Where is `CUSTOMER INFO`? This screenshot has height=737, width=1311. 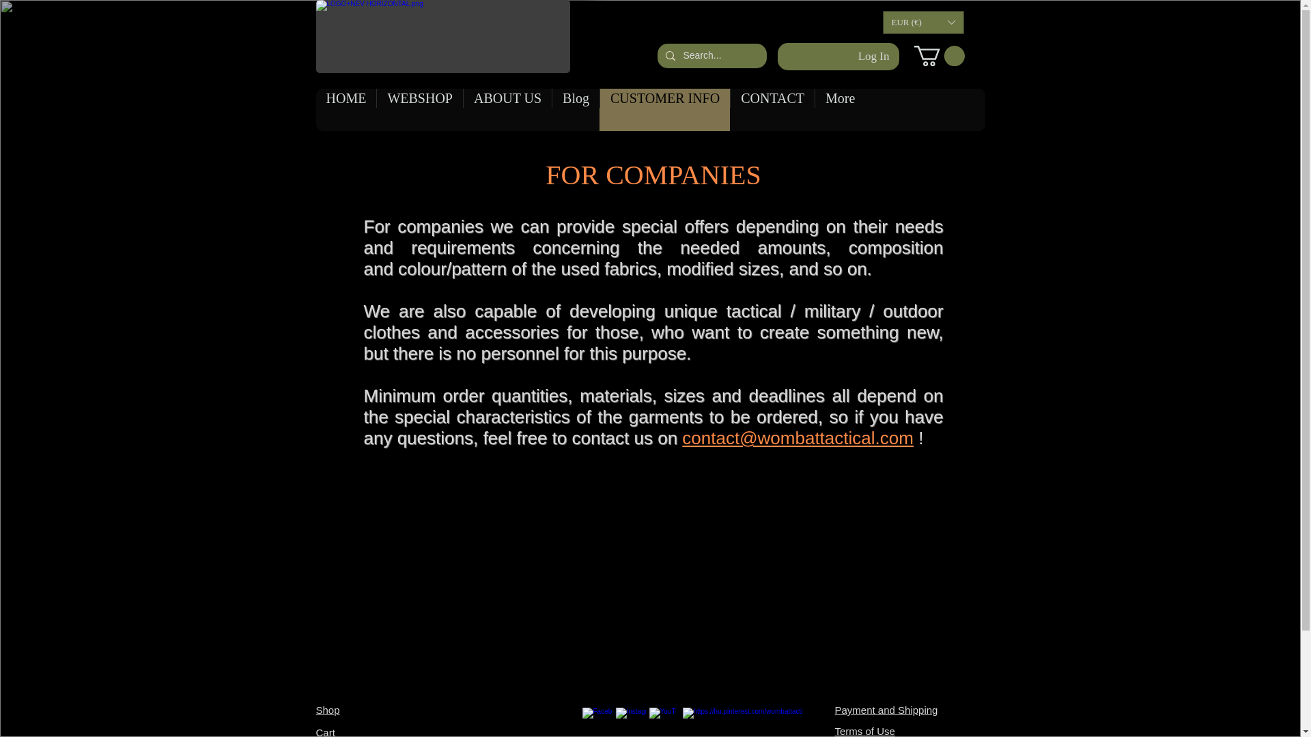
CUSTOMER INFO is located at coordinates (664, 109).